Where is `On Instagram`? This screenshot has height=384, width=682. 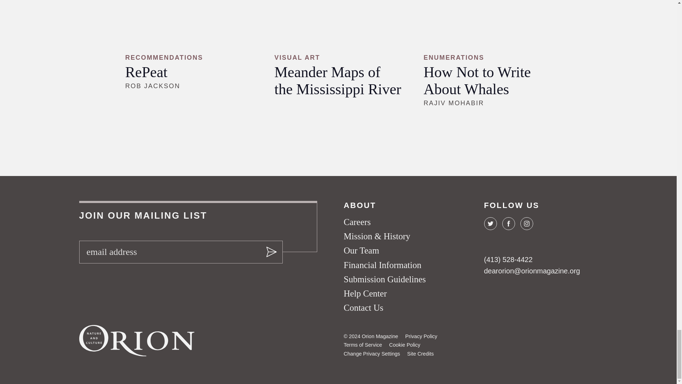 On Instagram is located at coordinates (526, 223).